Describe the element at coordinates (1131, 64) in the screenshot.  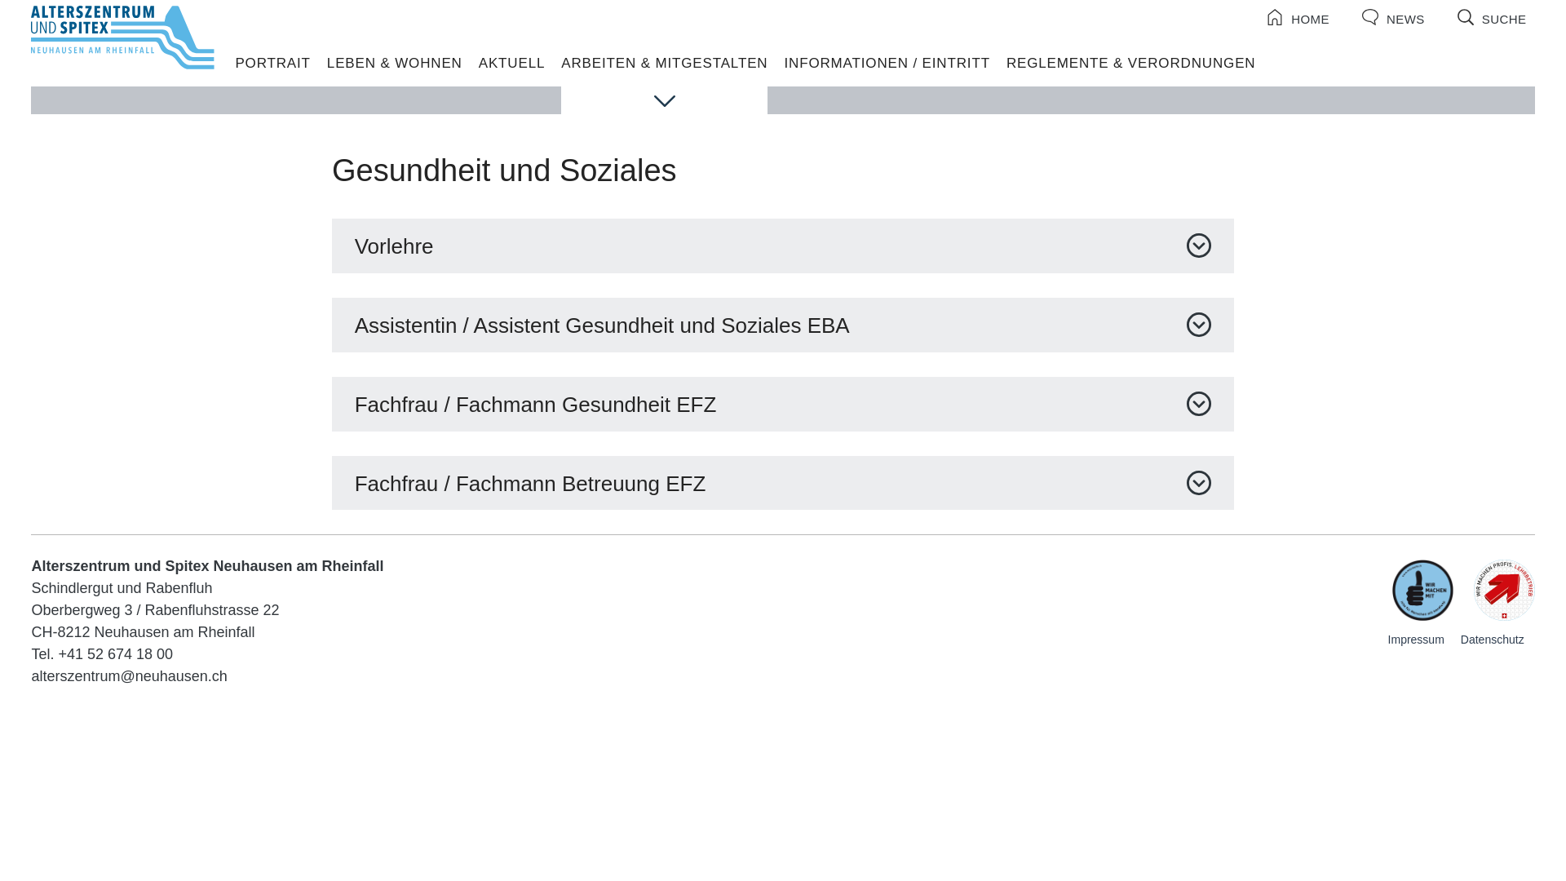
I see `REGLEMENTE & VERORDNUNGEN` at that location.